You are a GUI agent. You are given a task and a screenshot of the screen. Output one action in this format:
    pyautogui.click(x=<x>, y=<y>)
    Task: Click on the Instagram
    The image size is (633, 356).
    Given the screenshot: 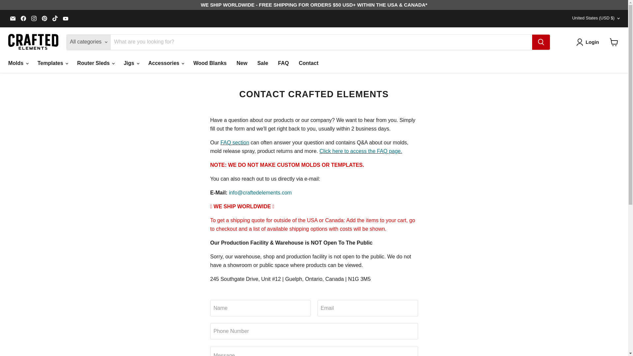 What is the action you would take?
    pyautogui.click(x=34, y=18)
    